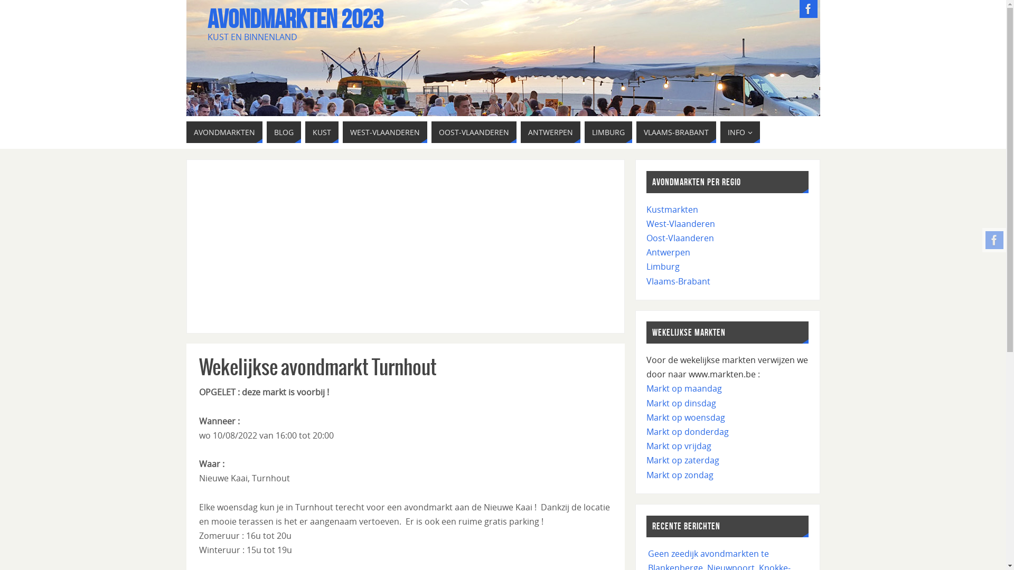  What do you see at coordinates (740, 132) in the screenshot?
I see `INFO` at bounding box center [740, 132].